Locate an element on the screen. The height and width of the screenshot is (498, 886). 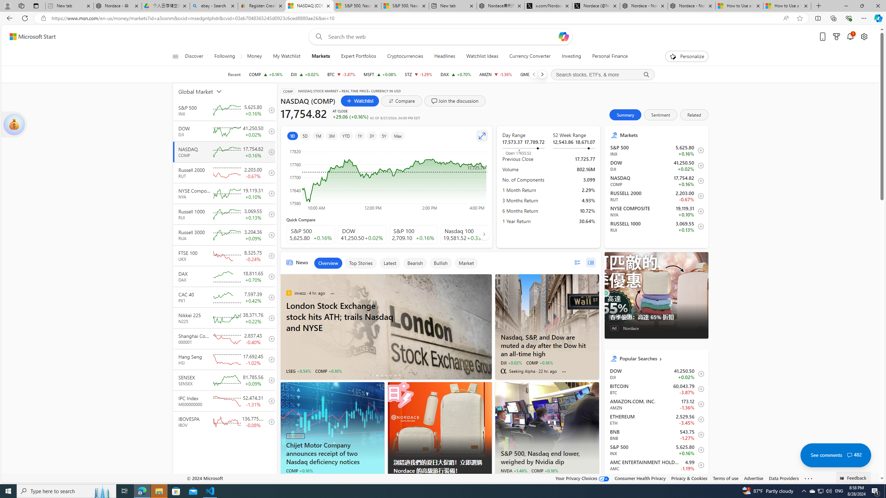
Next is located at coordinates (542, 74).